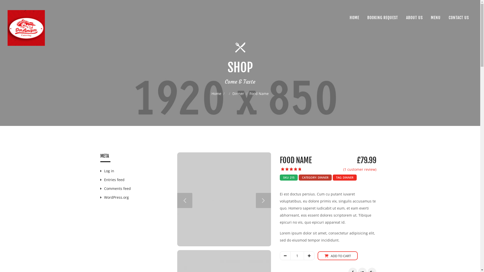  What do you see at coordinates (354, 18) in the screenshot?
I see `HOME` at bounding box center [354, 18].